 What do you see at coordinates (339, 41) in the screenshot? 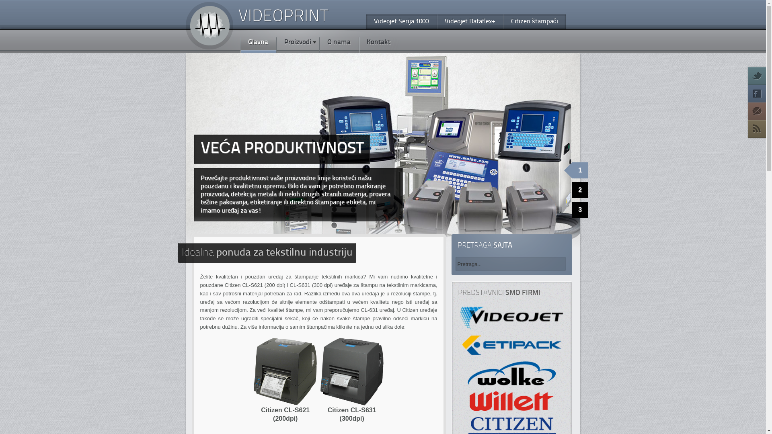
I see `O nama` at bounding box center [339, 41].